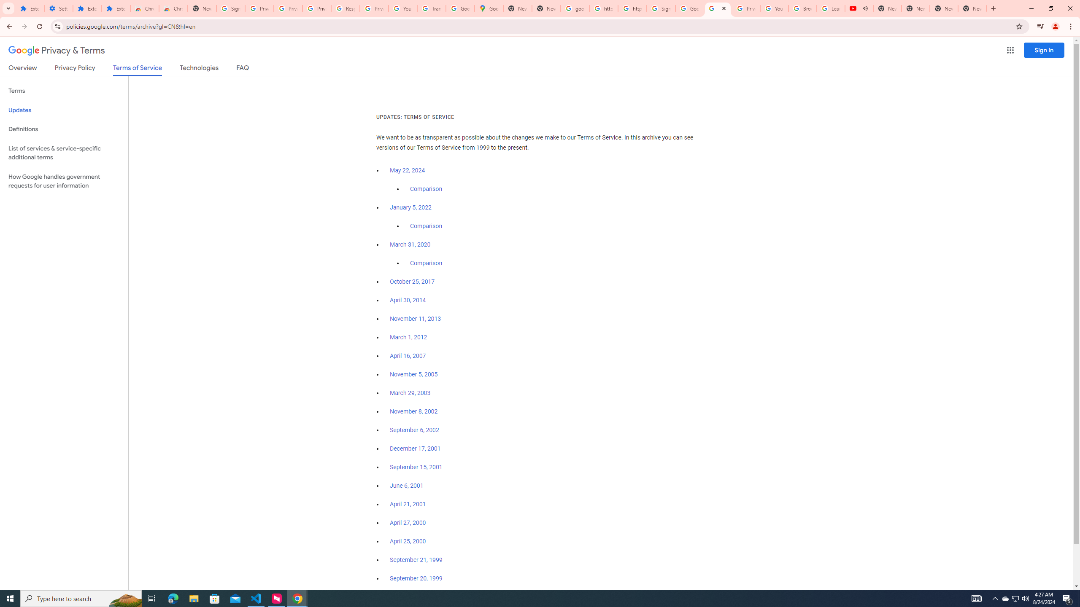  I want to click on Extensions, so click(116, 8).